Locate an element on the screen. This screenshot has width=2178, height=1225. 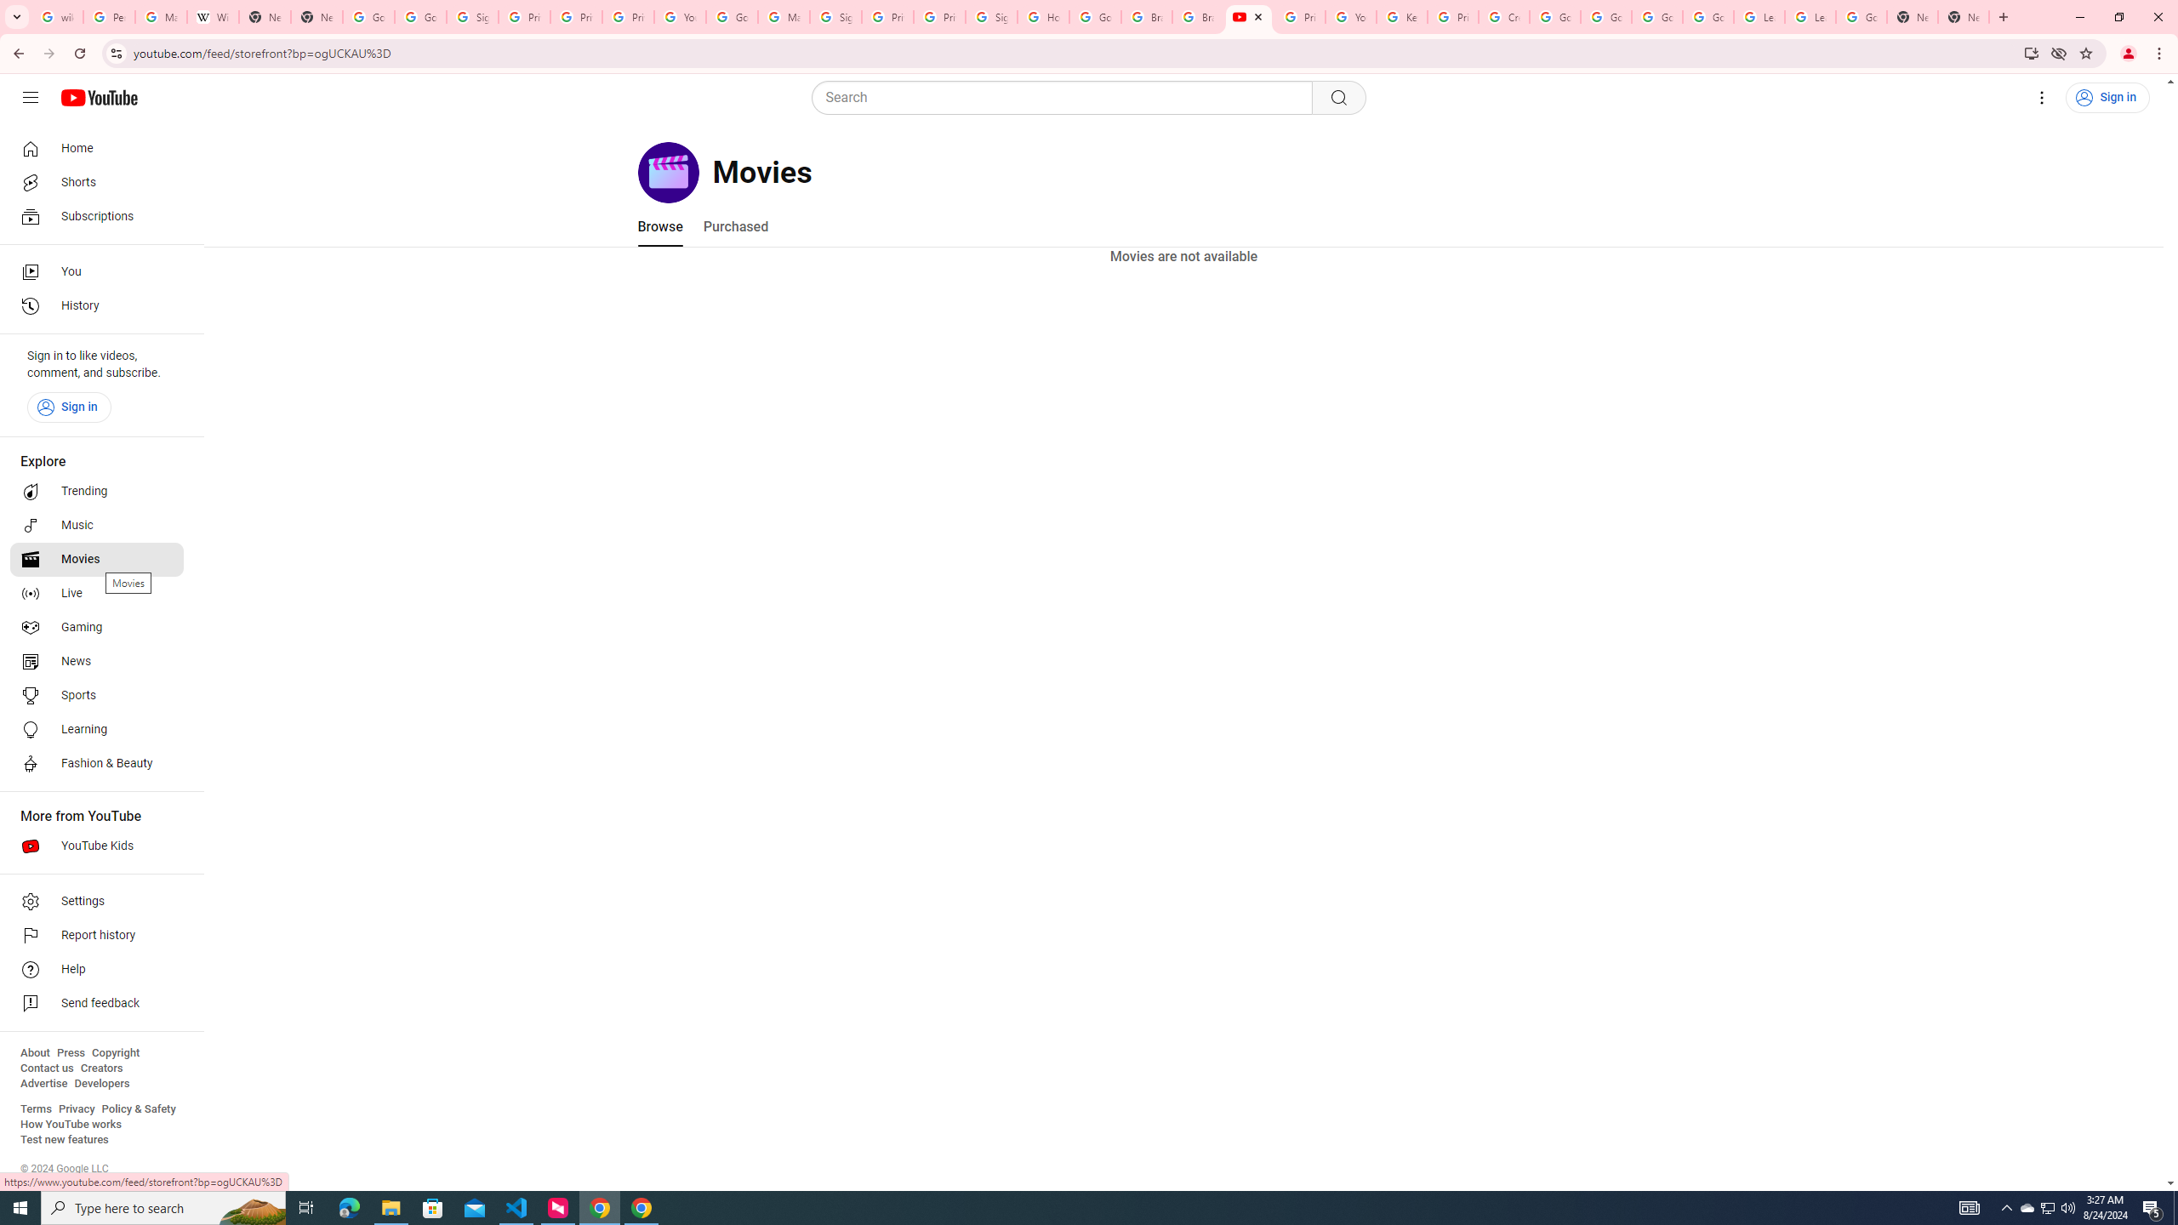
Fashion & Beauty is located at coordinates (97, 764).